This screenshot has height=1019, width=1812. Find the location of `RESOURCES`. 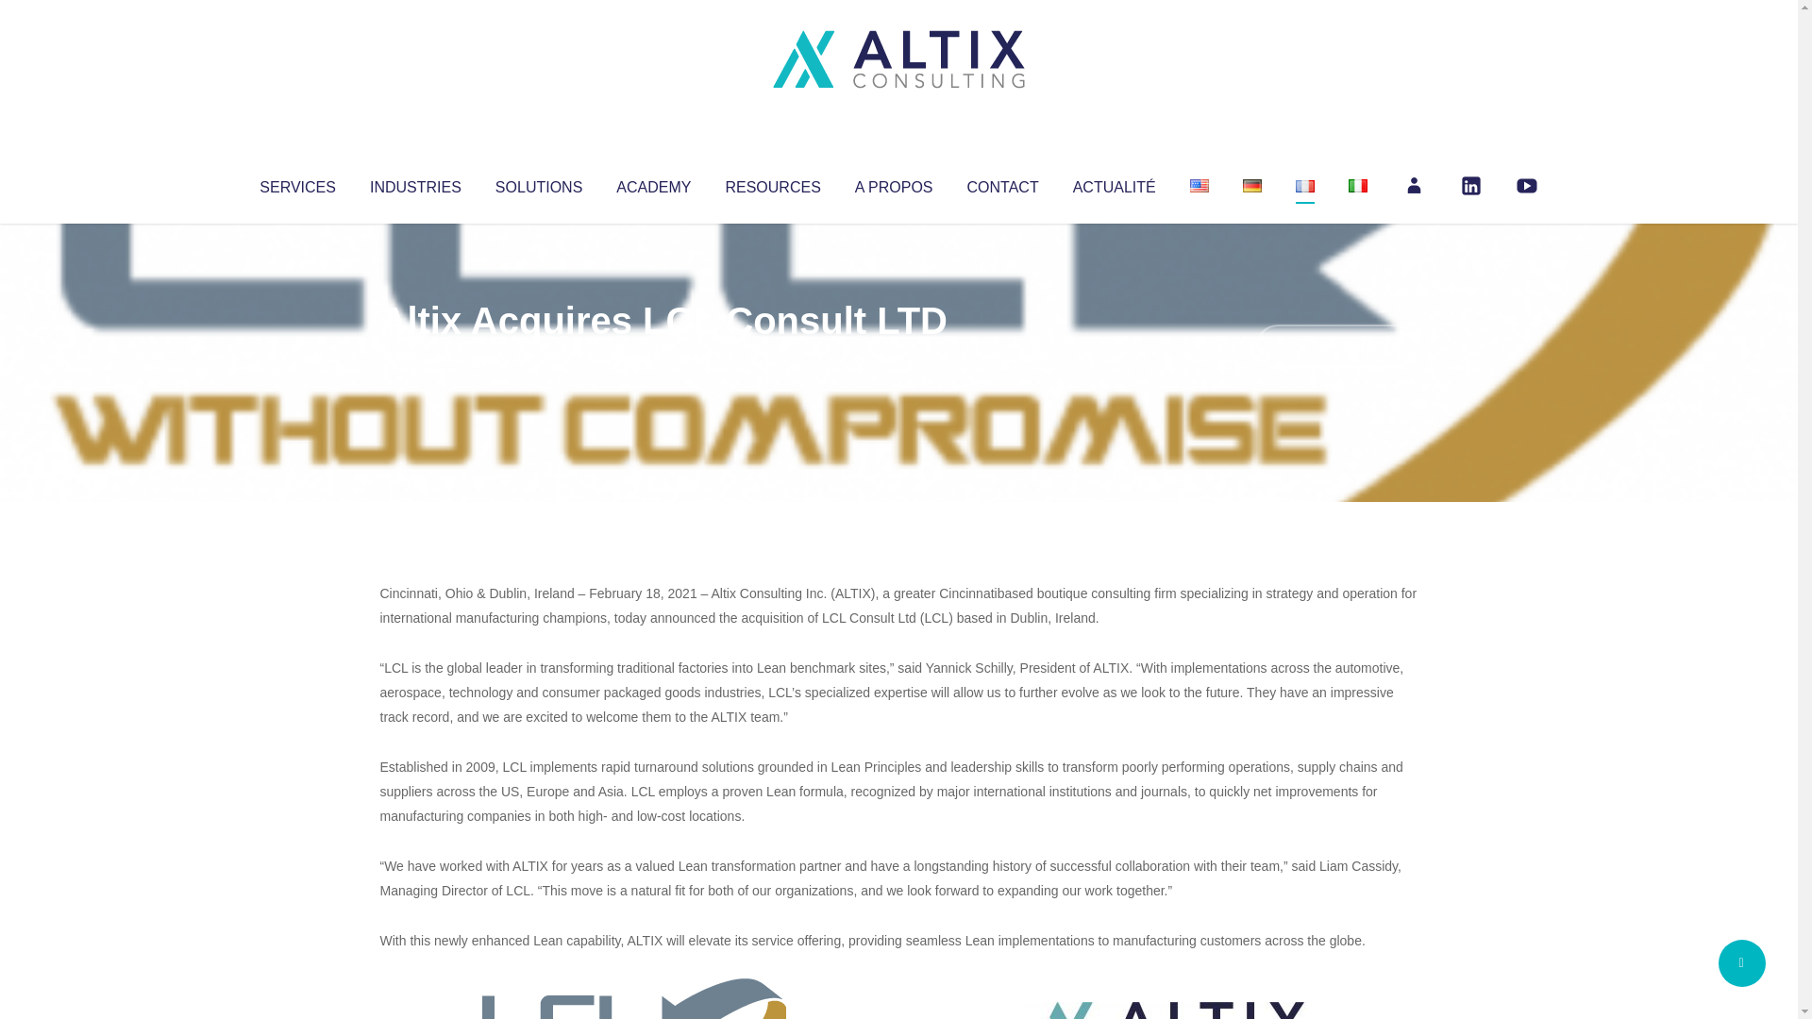

RESOURCES is located at coordinates (772, 183).